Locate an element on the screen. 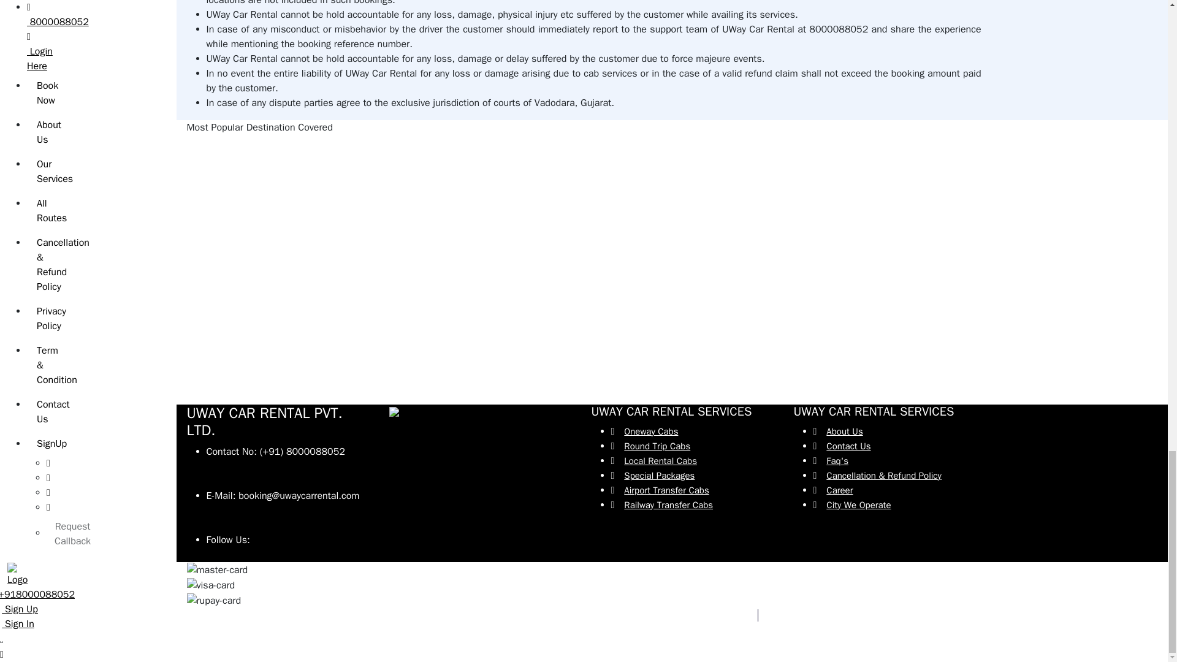  Outstation Cabs in Hyderabad is located at coordinates (454, 368).